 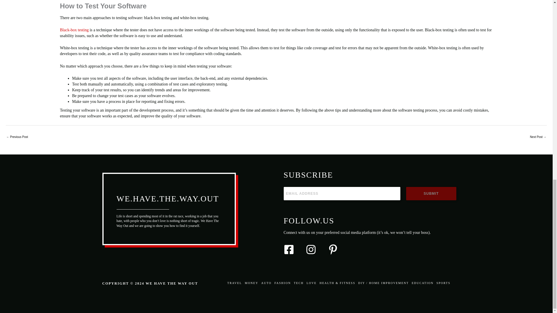 I want to click on Top Leading Clinical Outcomes, so click(x=17, y=137).